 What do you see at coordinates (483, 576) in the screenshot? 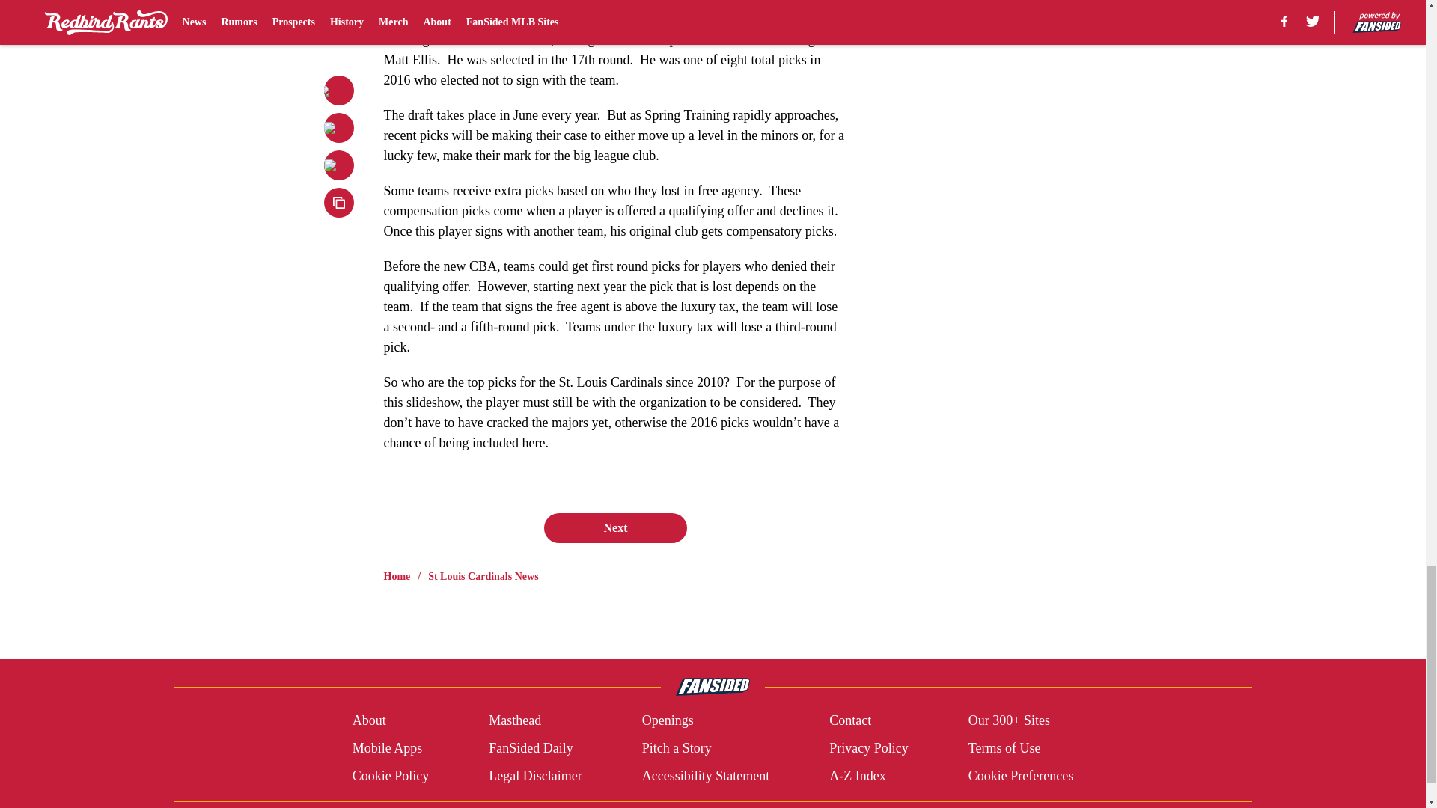
I see `St Louis Cardinals News` at bounding box center [483, 576].